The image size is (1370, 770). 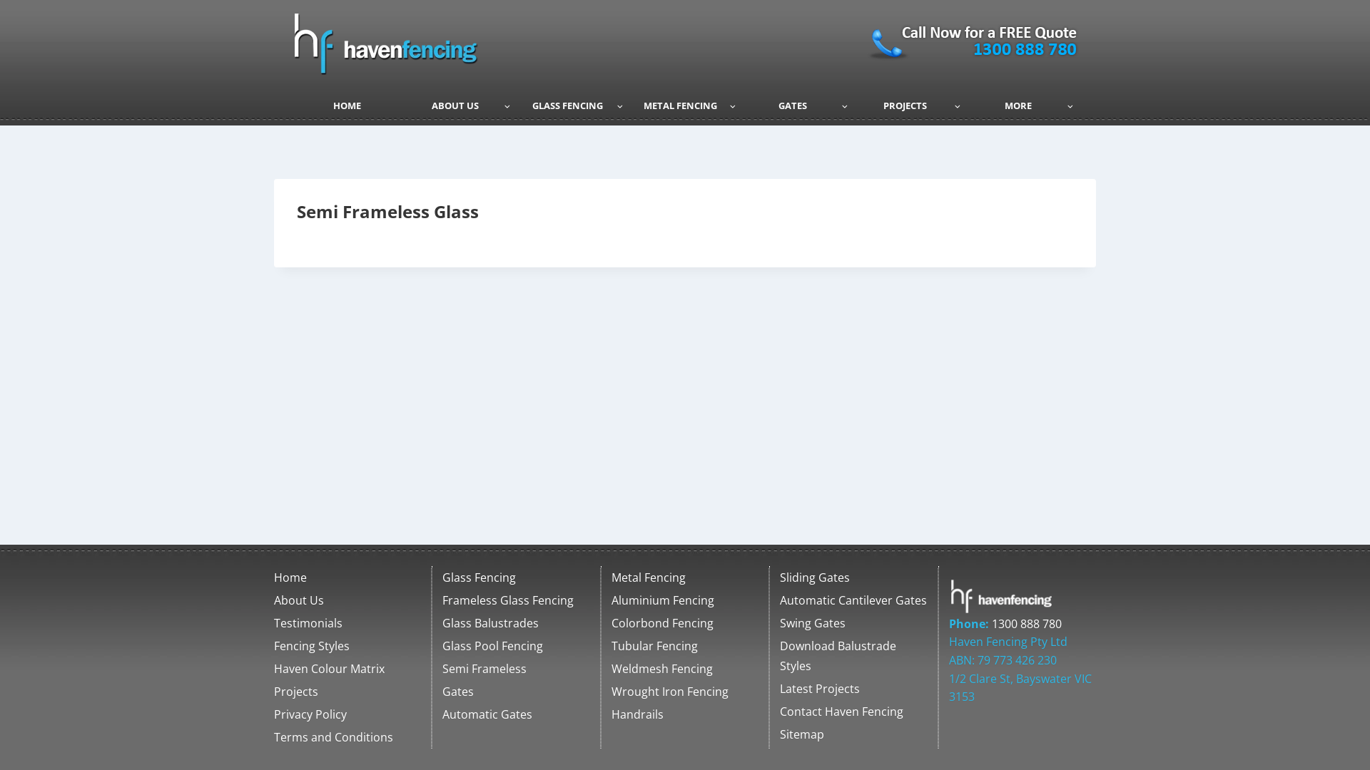 I want to click on GLASS FENCING, so click(x=572, y=106).